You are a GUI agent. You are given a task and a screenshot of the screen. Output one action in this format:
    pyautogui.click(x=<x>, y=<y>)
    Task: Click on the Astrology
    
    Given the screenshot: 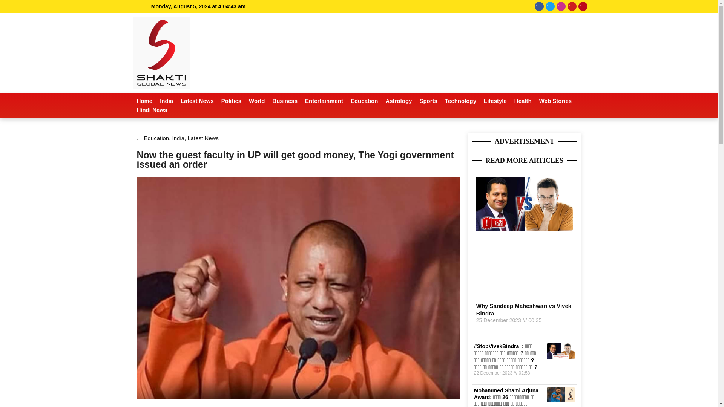 What is the action you would take?
    pyautogui.click(x=398, y=101)
    